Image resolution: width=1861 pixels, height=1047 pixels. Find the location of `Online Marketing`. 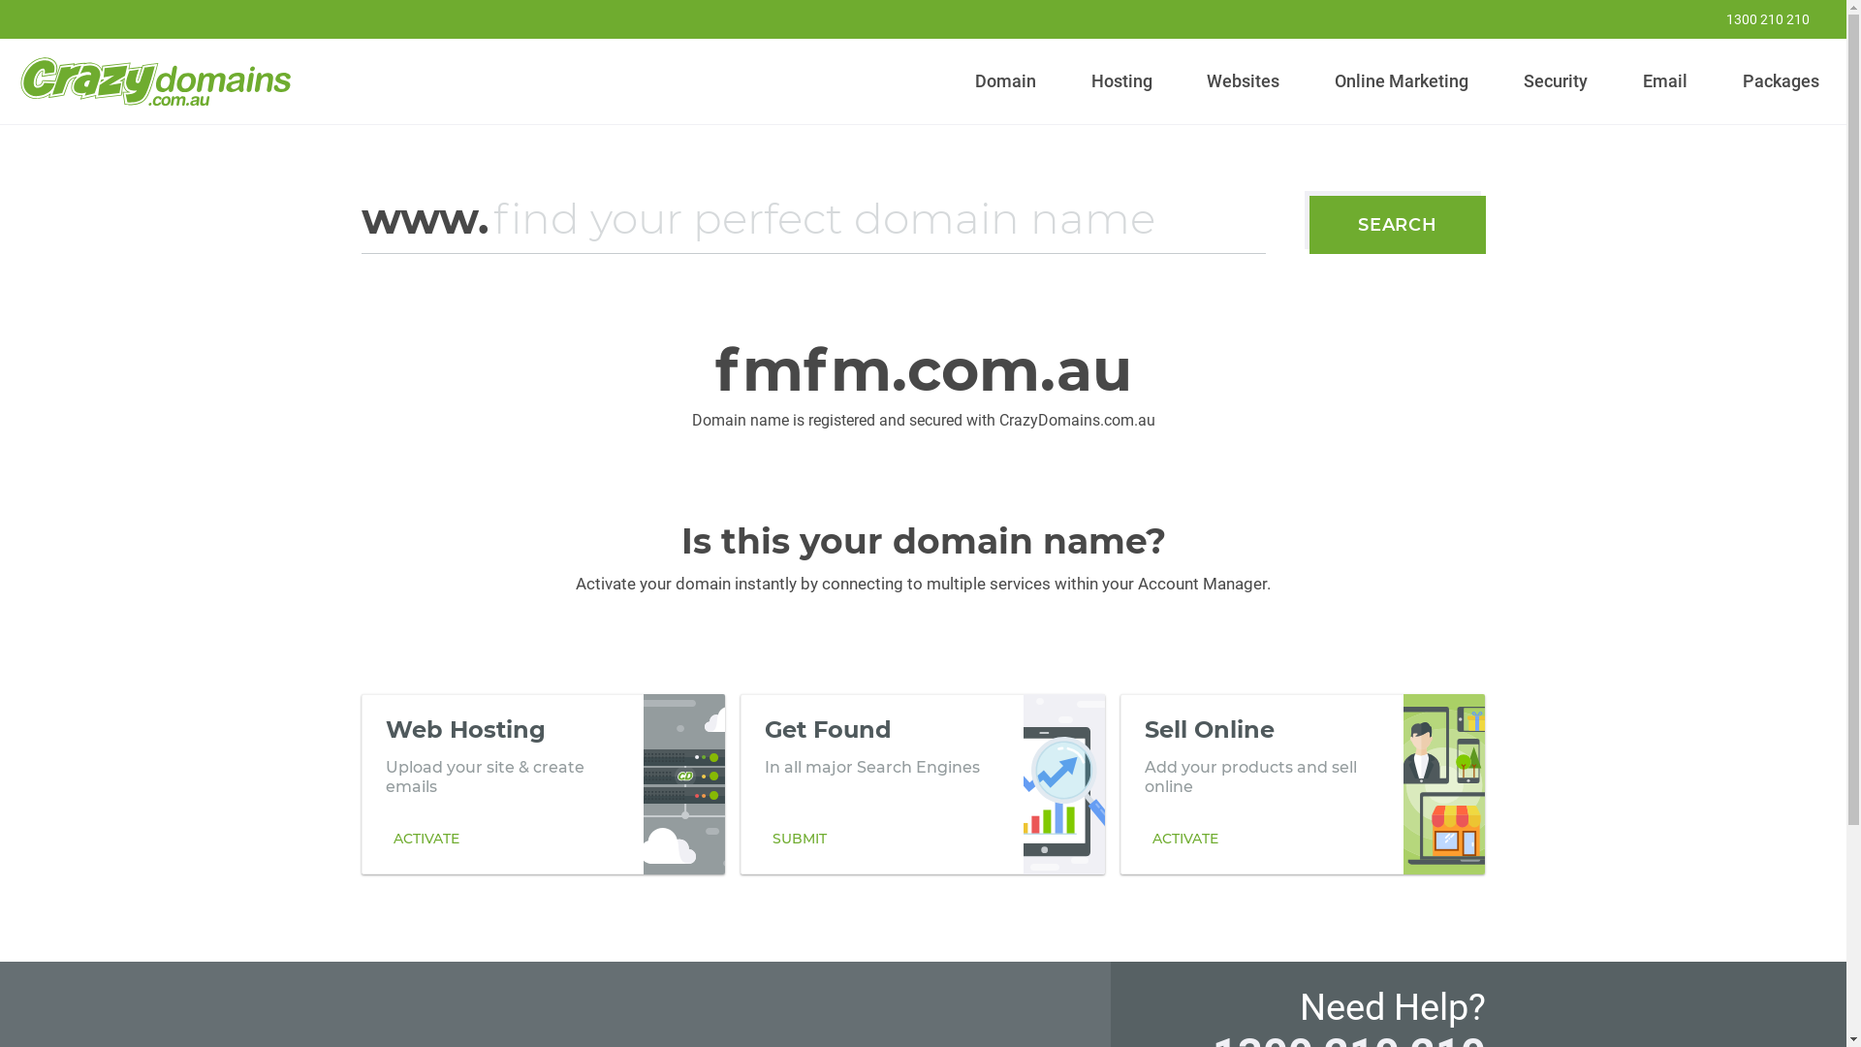

Online Marketing is located at coordinates (1402, 81).